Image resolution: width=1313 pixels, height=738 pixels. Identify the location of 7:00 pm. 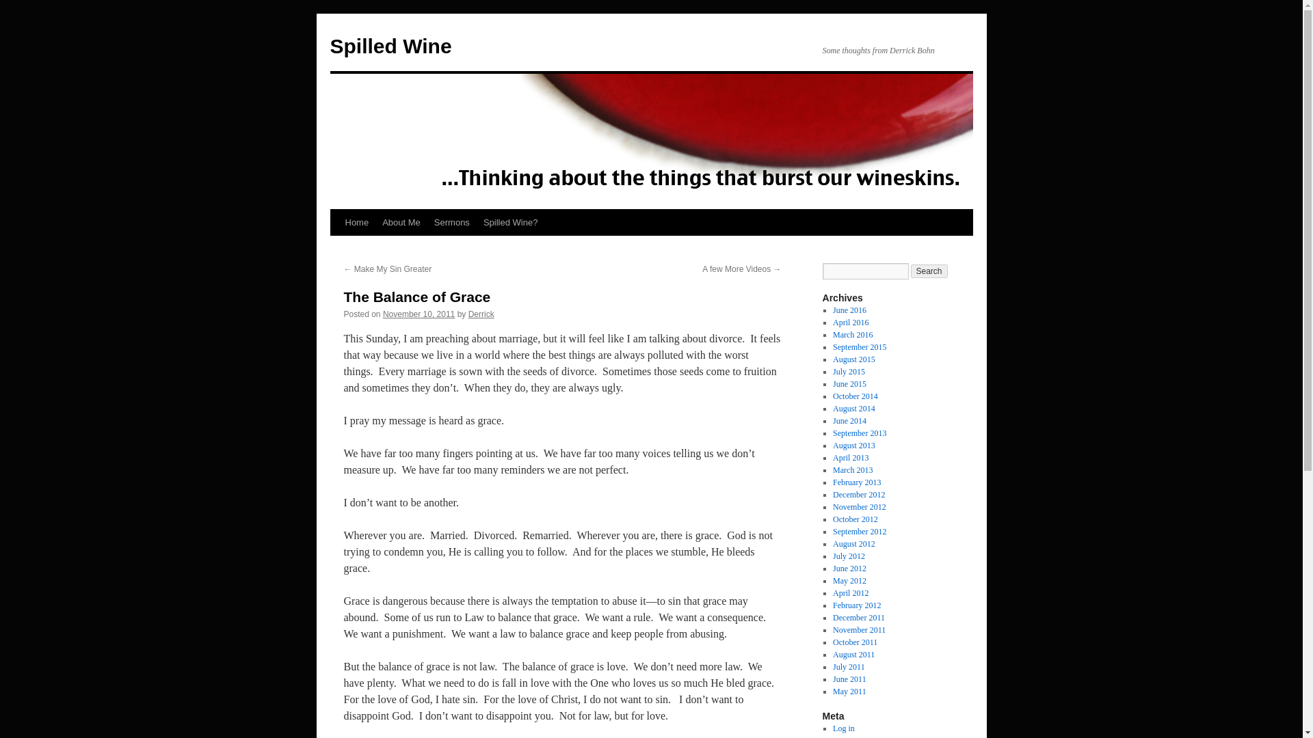
(419, 314).